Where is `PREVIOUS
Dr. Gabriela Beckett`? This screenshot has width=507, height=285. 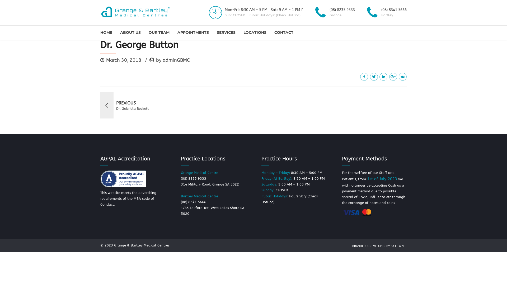 PREVIOUS
Dr. Gabriela Beckett is located at coordinates (175, 105).